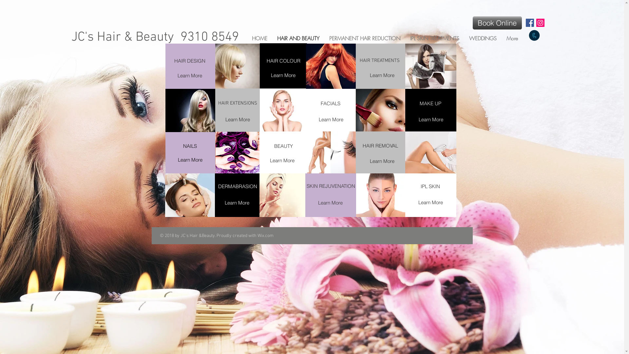 This screenshot has width=629, height=354. What do you see at coordinates (382, 75) in the screenshot?
I see `Learn More` at bounding box center [382, 75].